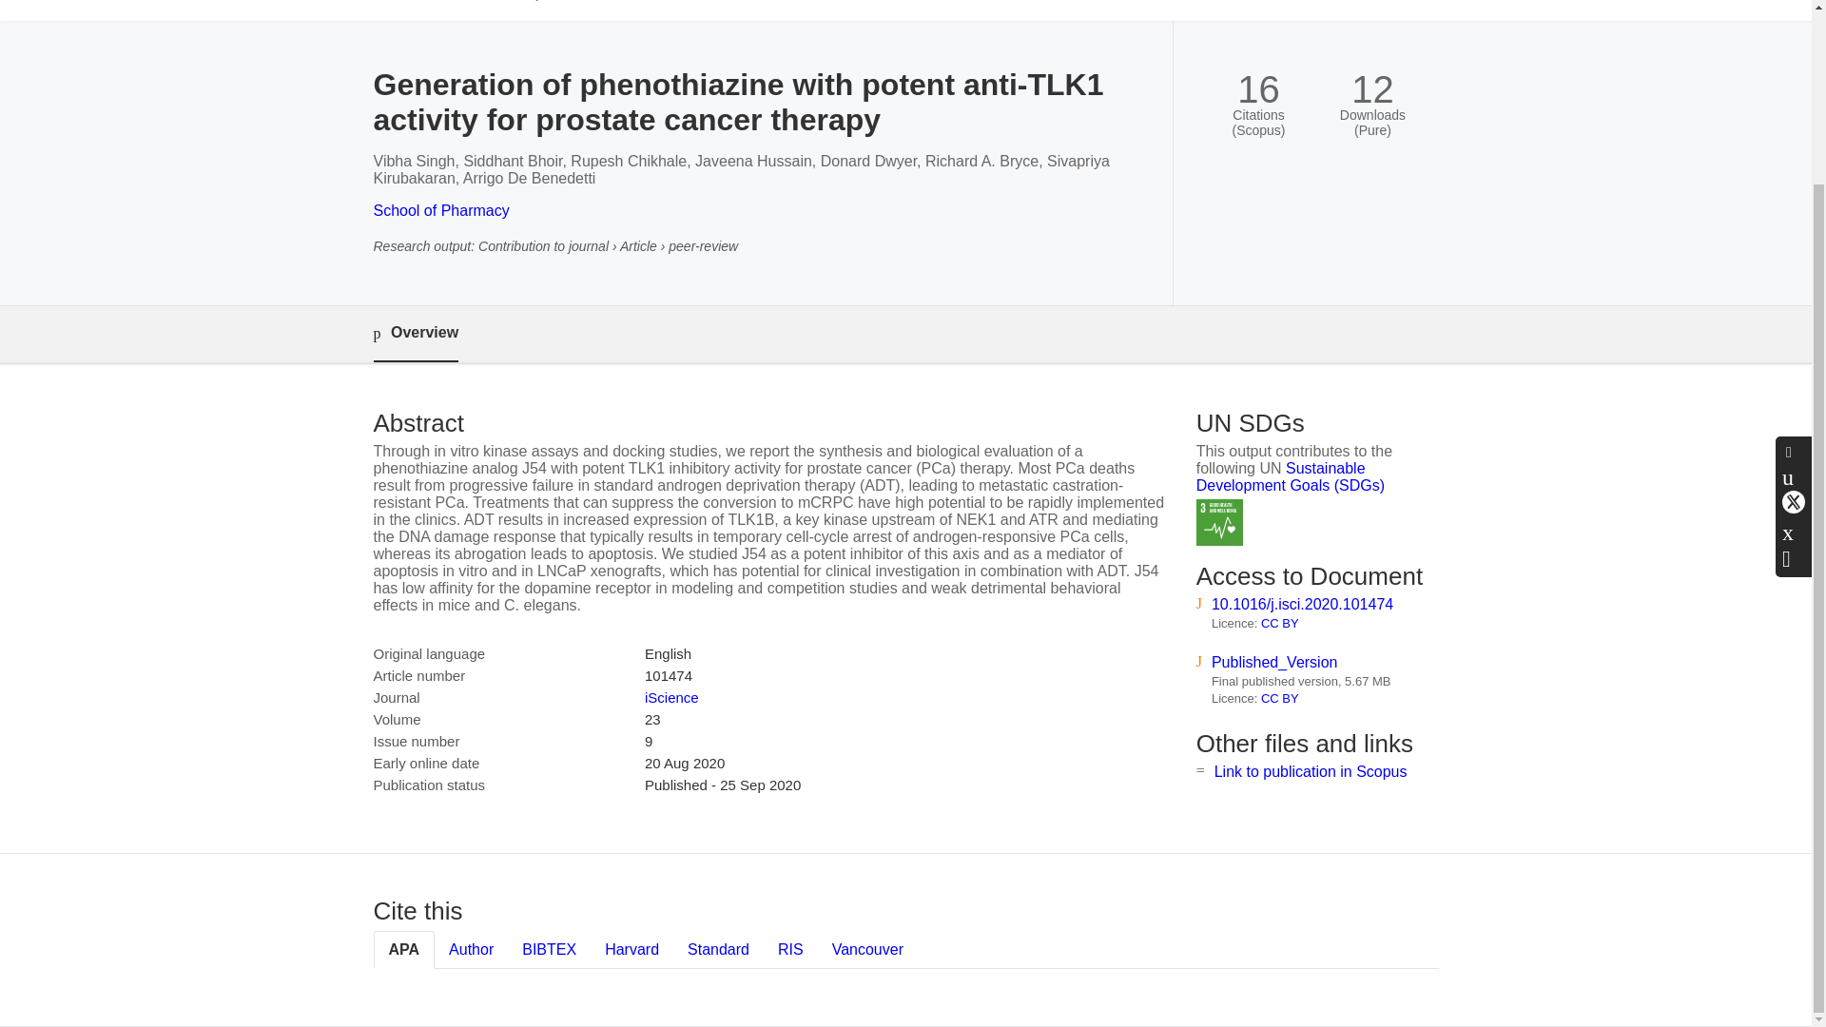 The width and height of the screenshot is (1826, 1027). Describe the element at coordinates (1219, 521) in the screenshot. I see `SDG 3 - Good Health and Well-being` at that location.